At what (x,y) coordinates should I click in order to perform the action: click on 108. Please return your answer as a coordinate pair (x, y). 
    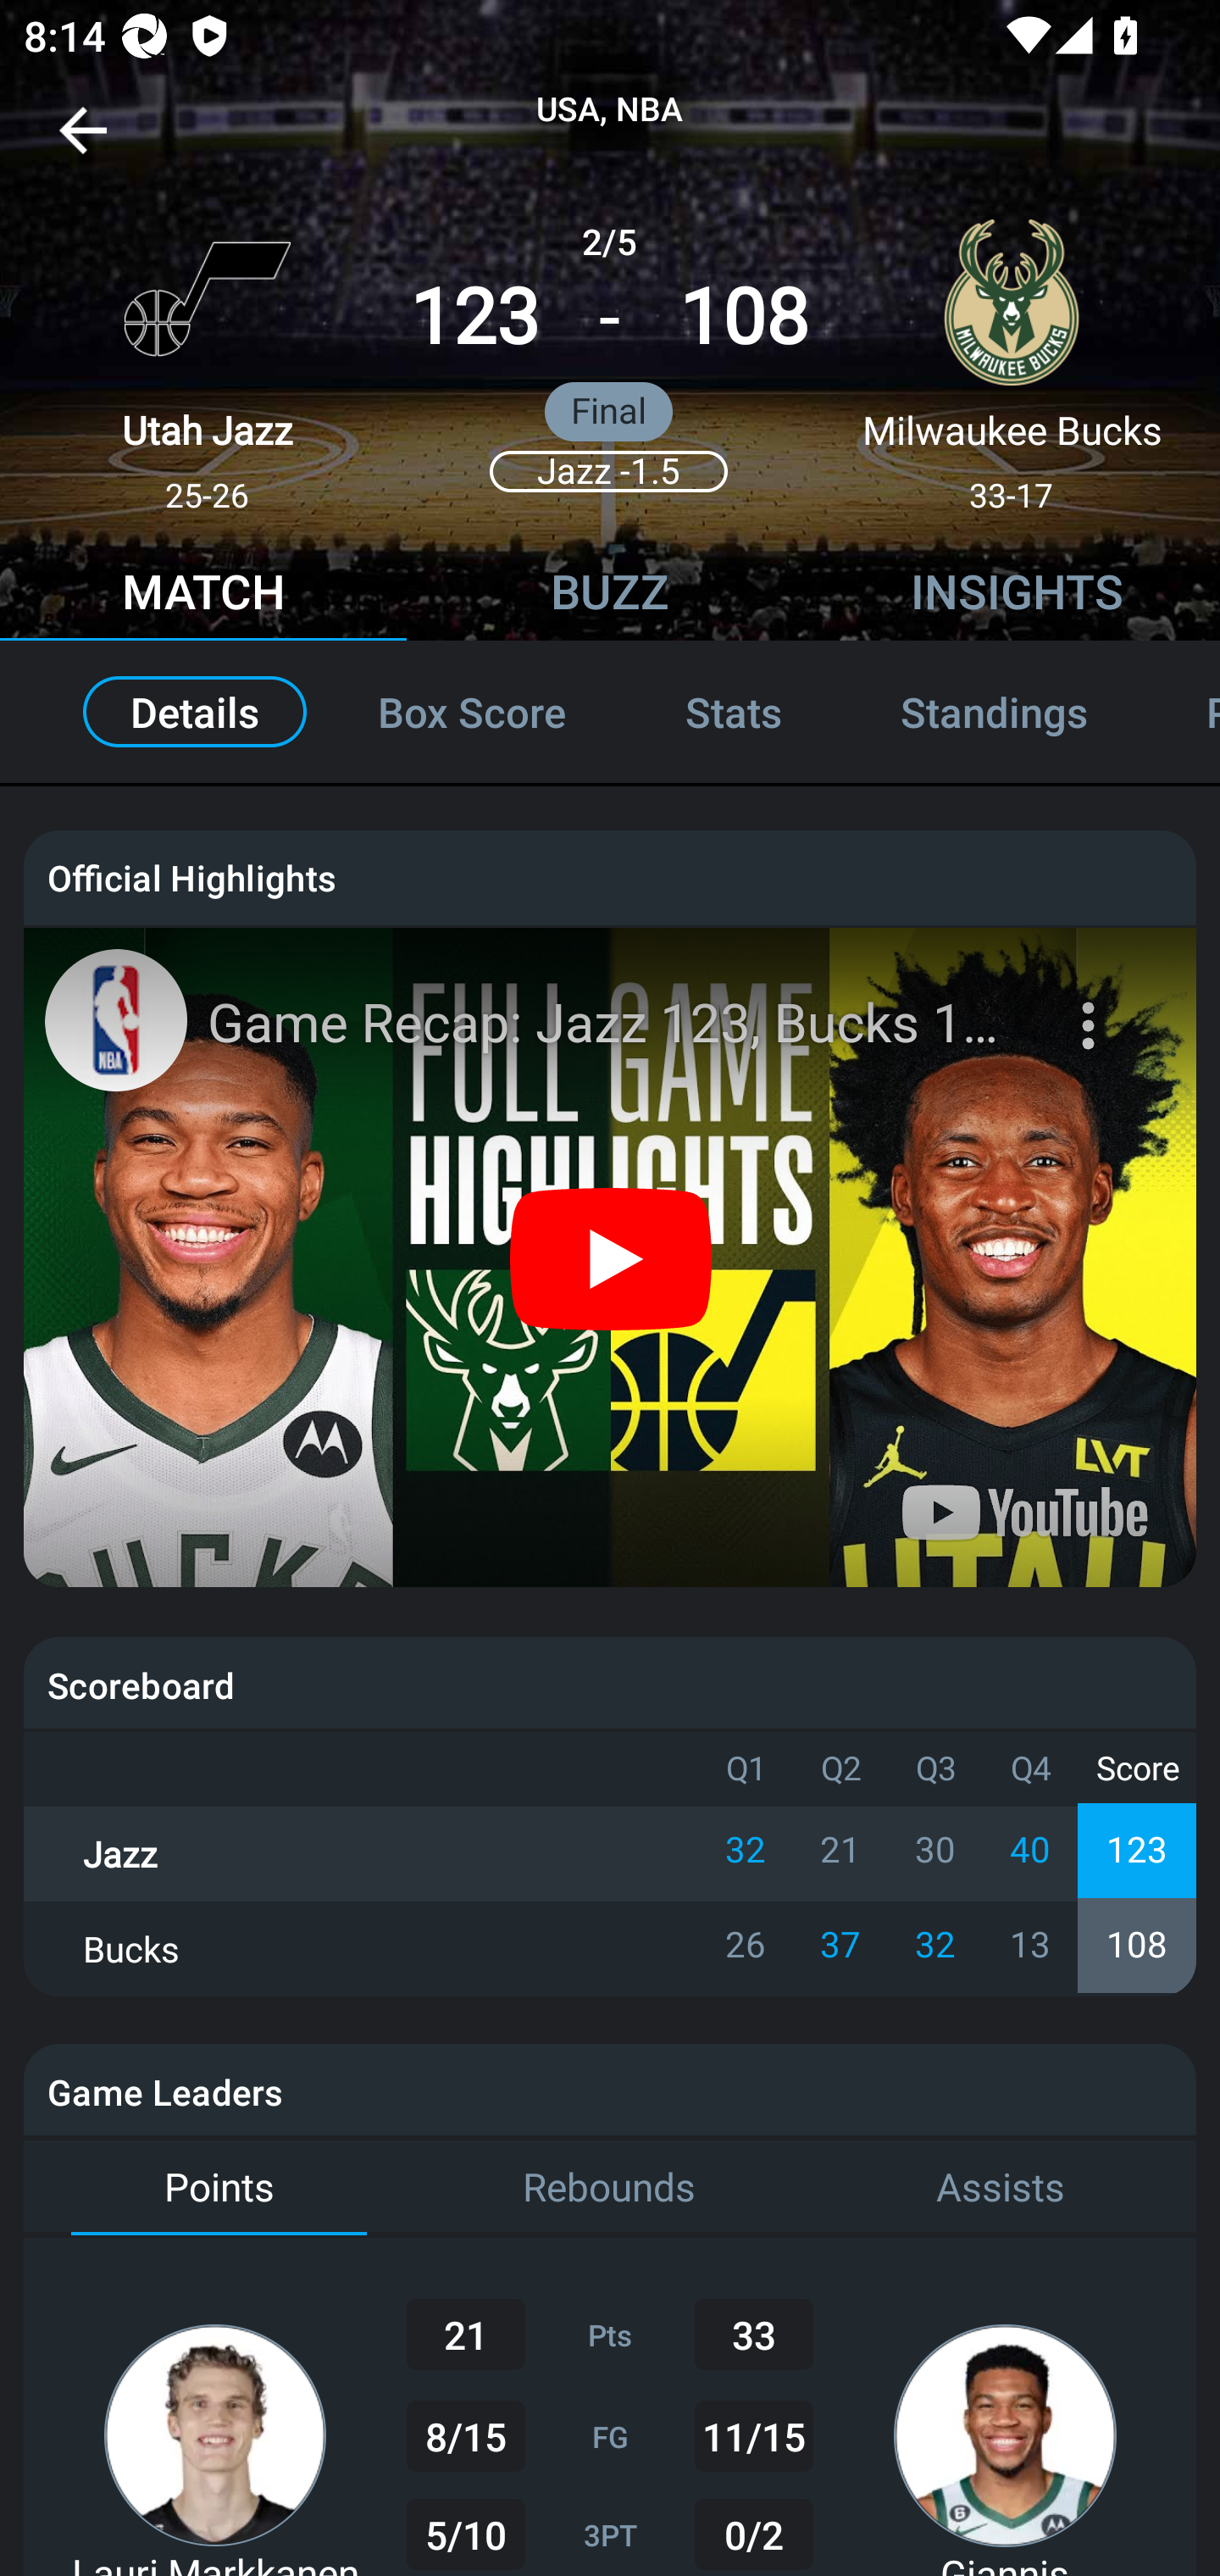
    Looking at the image, I should click on (744, 317).